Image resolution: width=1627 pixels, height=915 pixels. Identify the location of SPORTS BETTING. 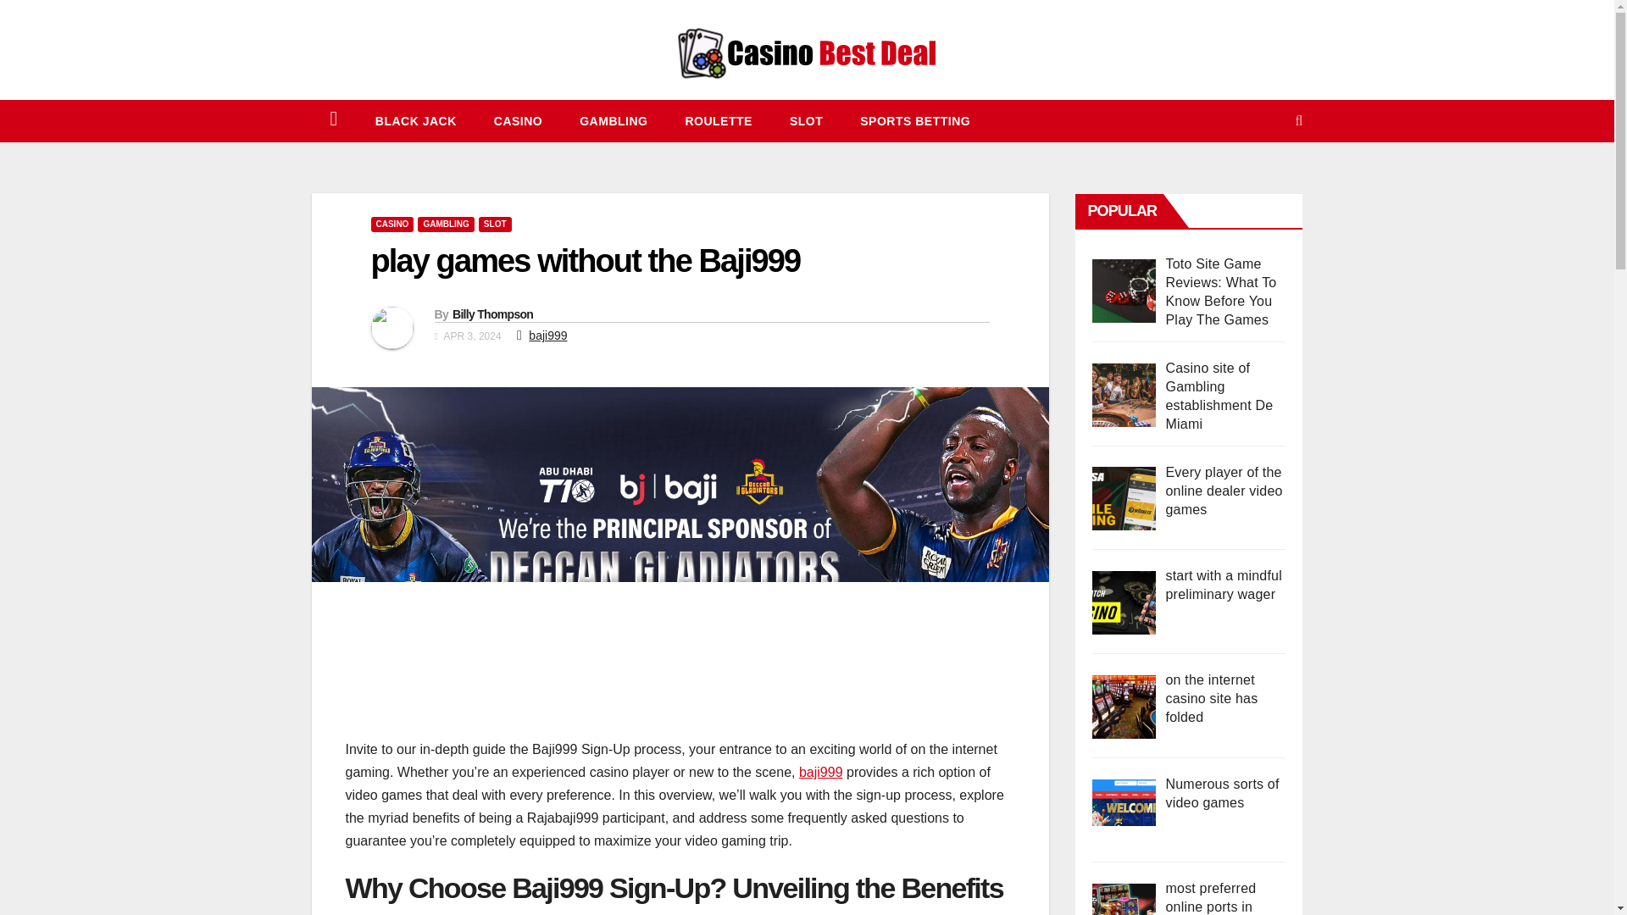
(915, 120).